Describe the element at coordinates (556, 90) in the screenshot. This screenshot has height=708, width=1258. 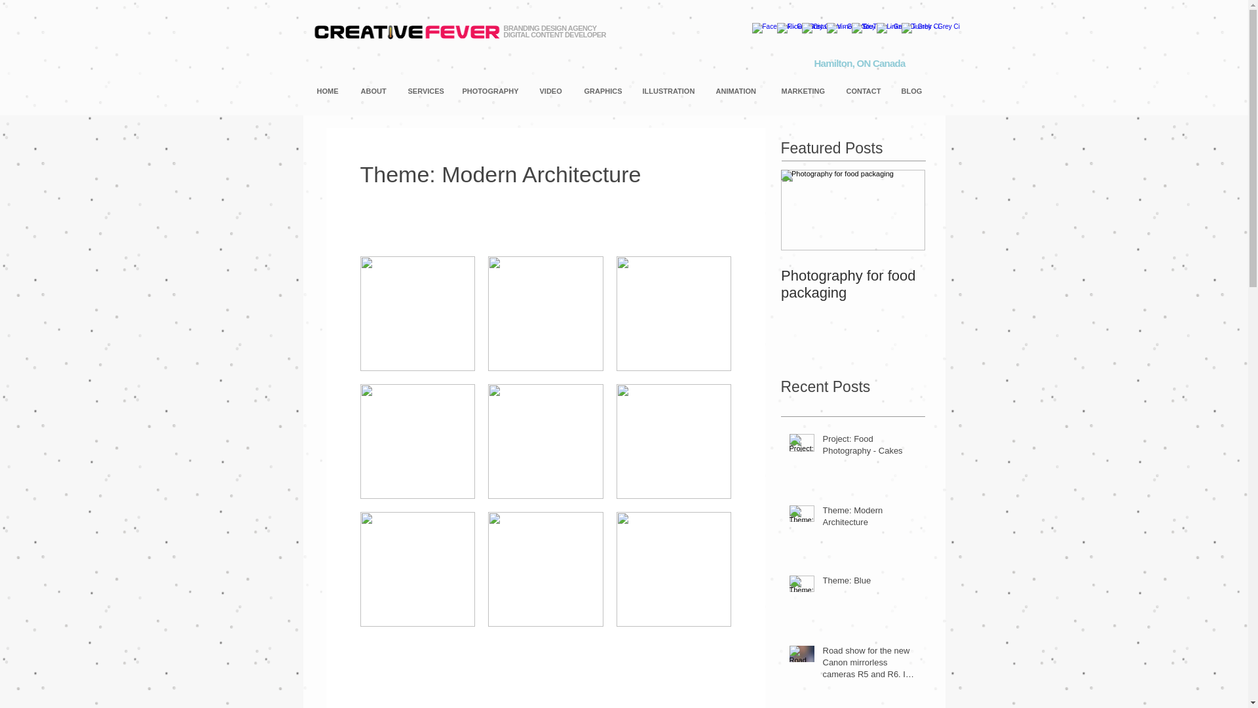
I see `VIDEO` at that location.